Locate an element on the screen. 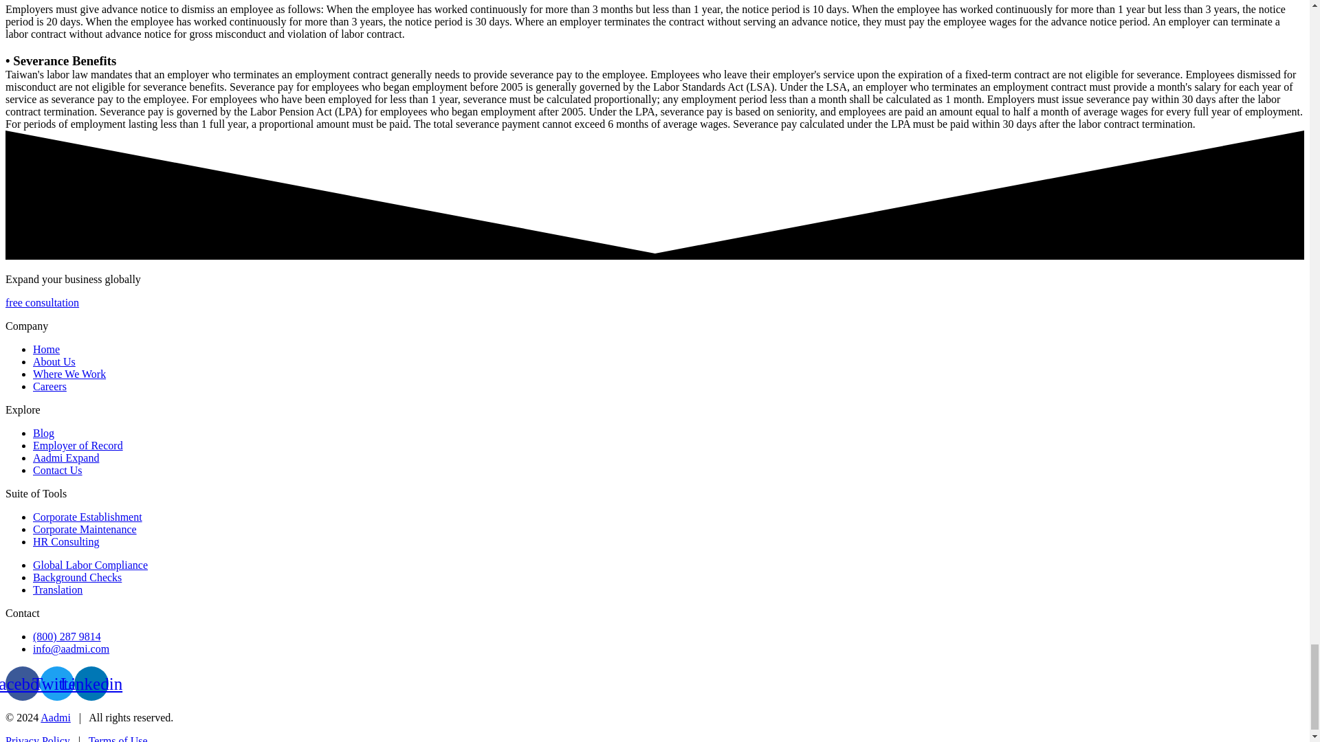 The height and width of the screenshot is (742, 1320). About Us is located at coordinates (54, 361).